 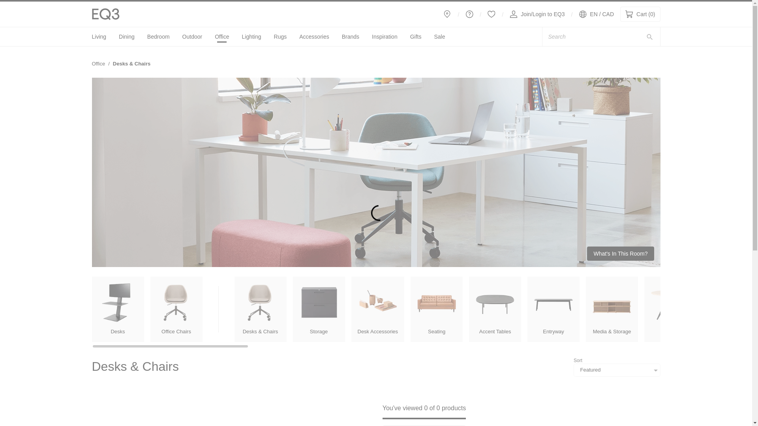 I want to click on Store Finder, so click(x=469, y=14).